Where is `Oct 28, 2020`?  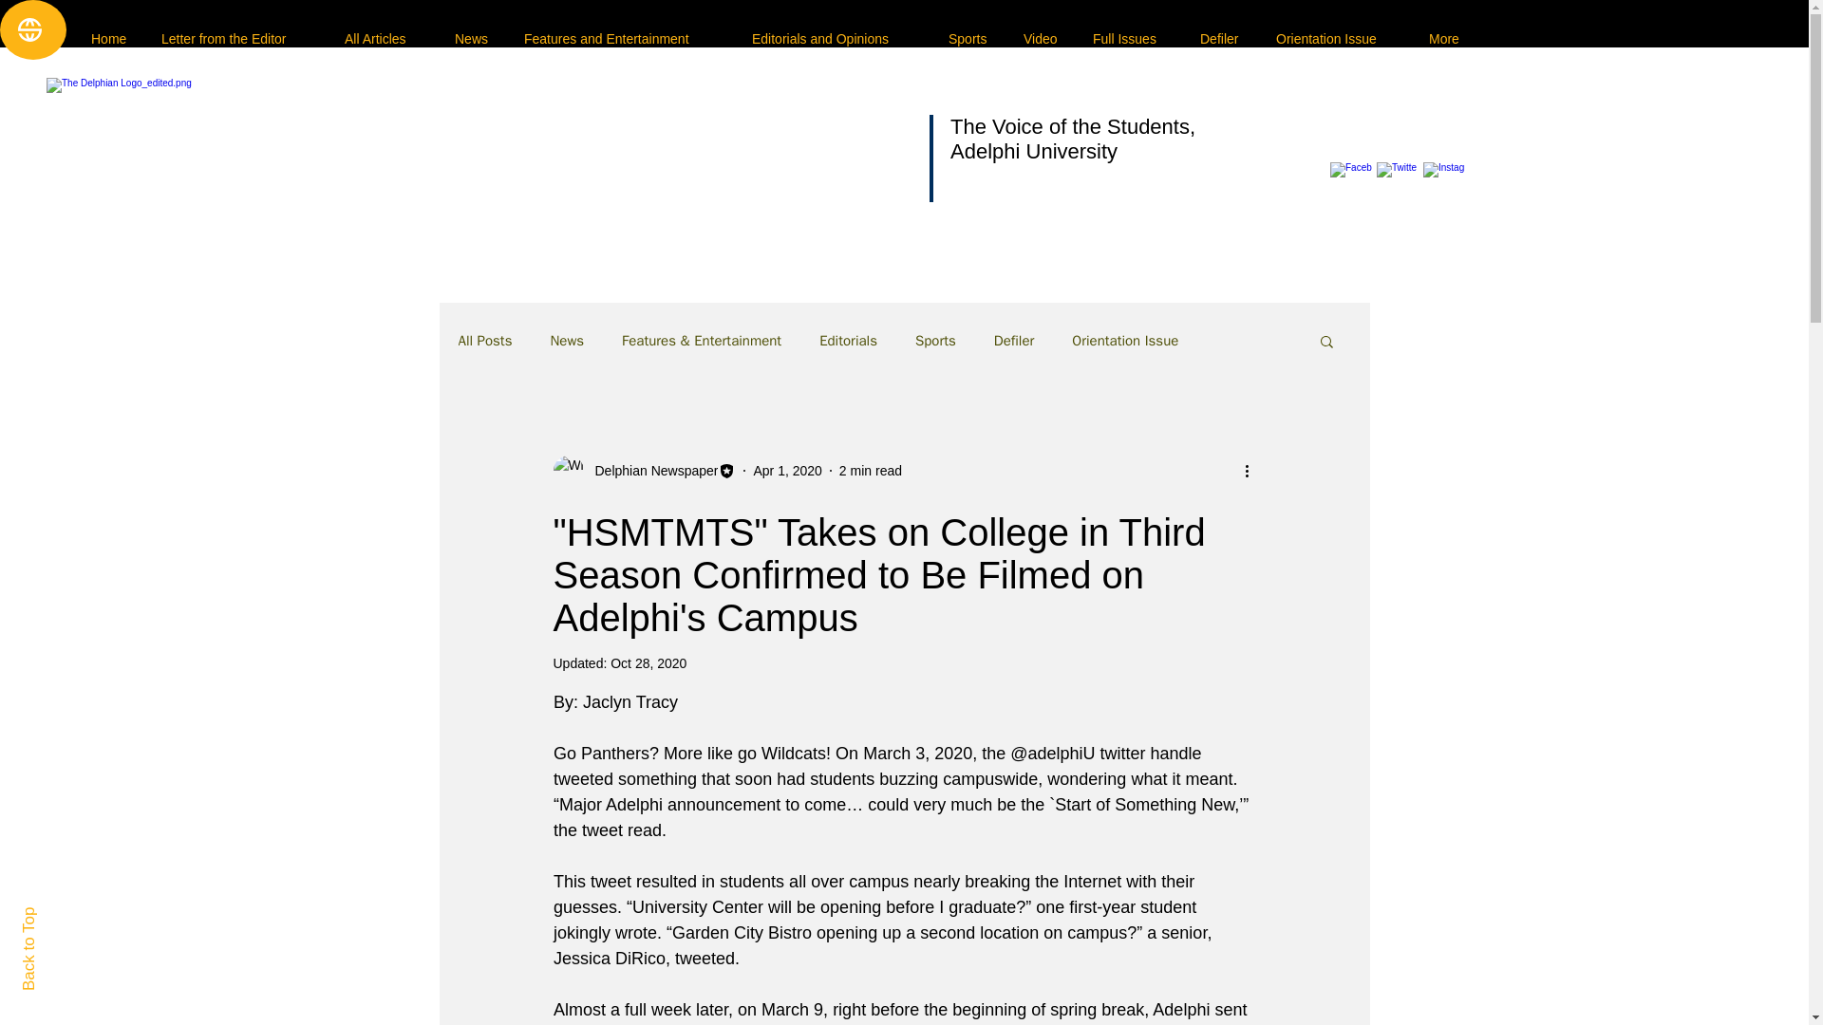
Oct 28, 2020 is located at coordinates (648, 663).